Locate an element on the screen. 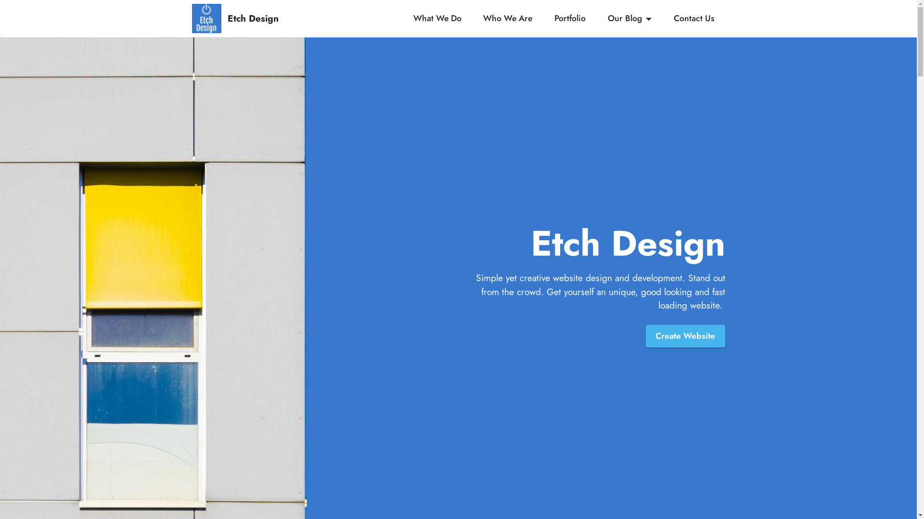 Image resolution: width=924 pixels, height=519 pixels. Our Blog is located at coordinates (630, 18).